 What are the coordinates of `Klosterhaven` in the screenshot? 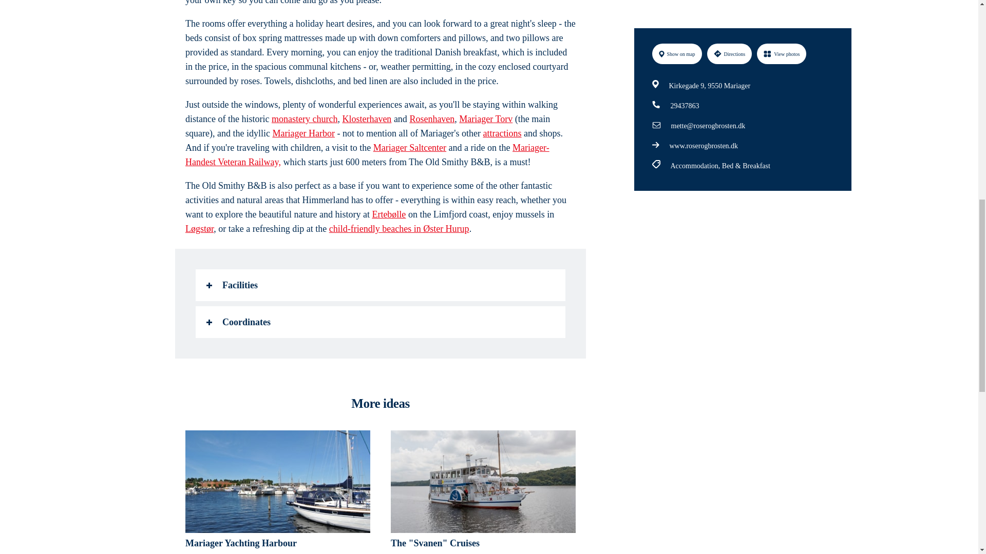 It's located at (367, 119).